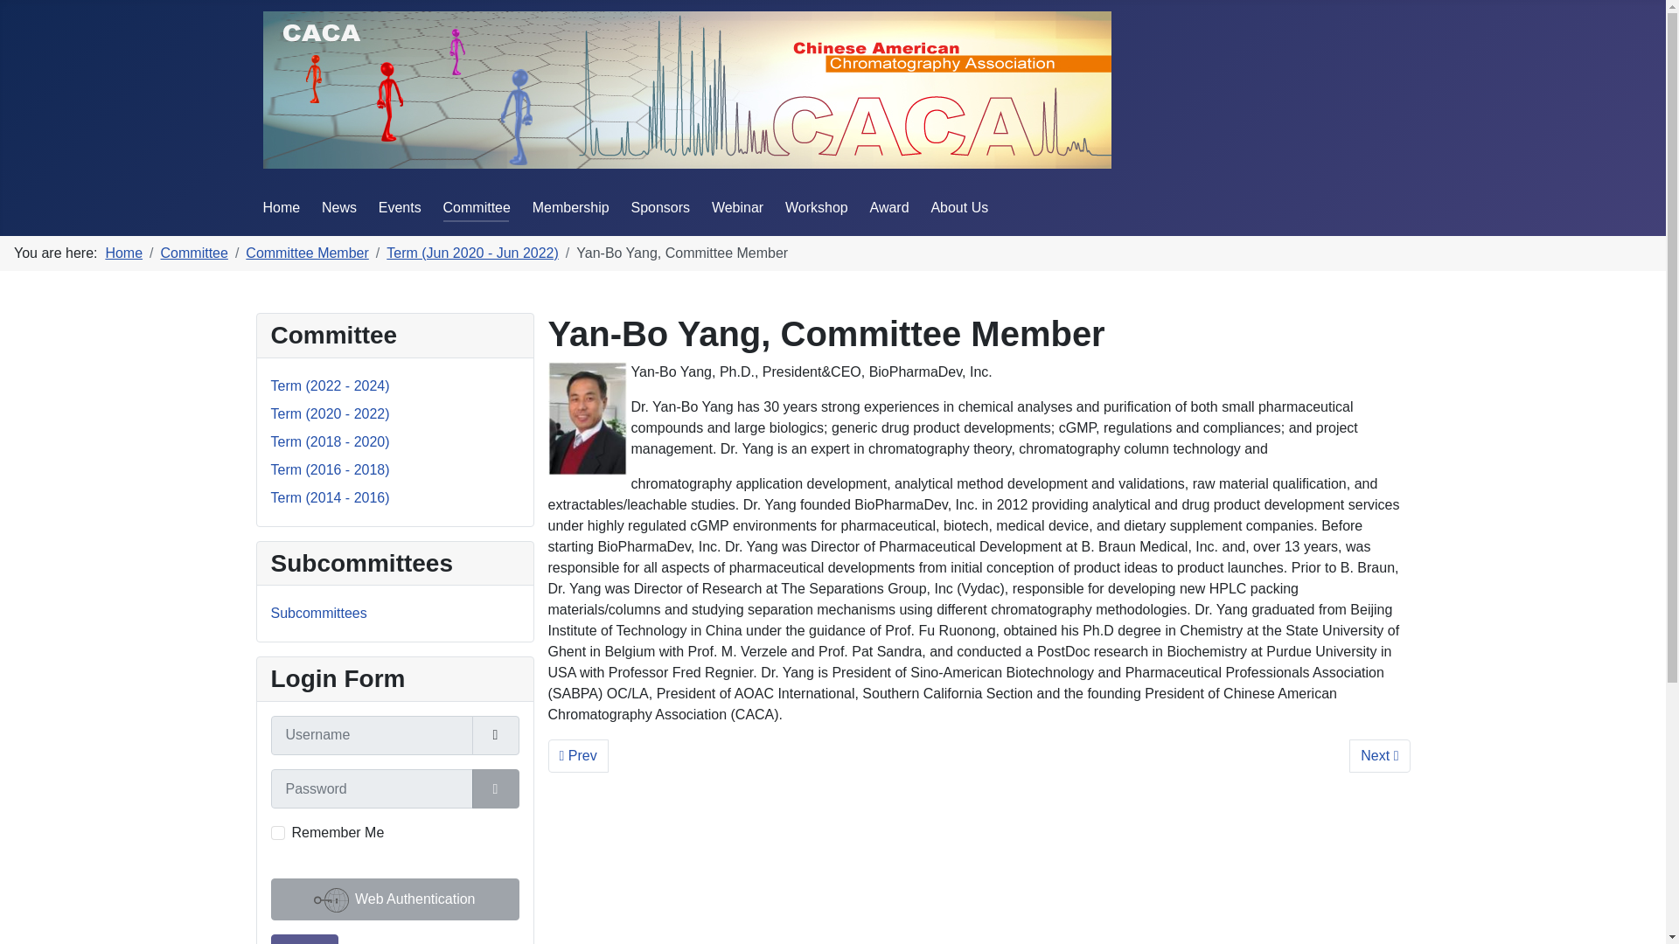 The image size is (1679, 944). I want to click on Log in, so click(278, 833).